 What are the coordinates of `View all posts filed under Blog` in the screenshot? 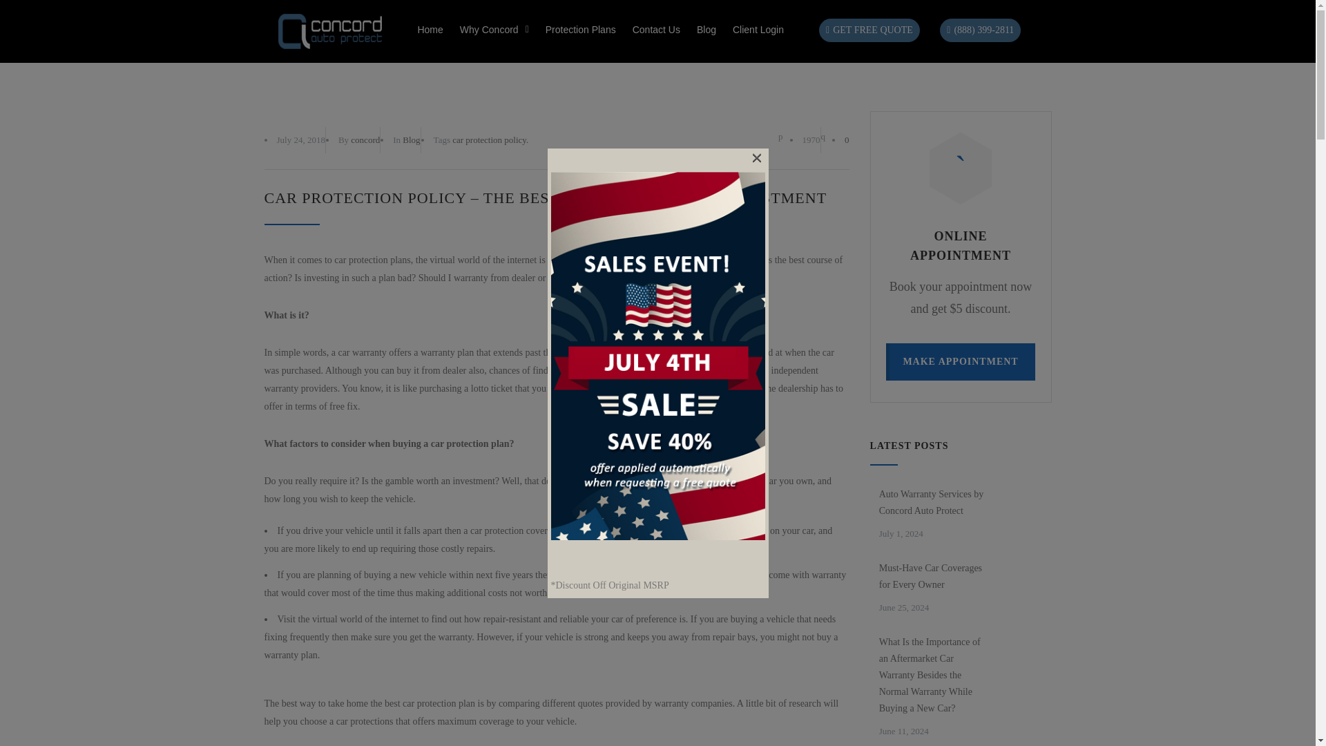 It's located at (412, 140).